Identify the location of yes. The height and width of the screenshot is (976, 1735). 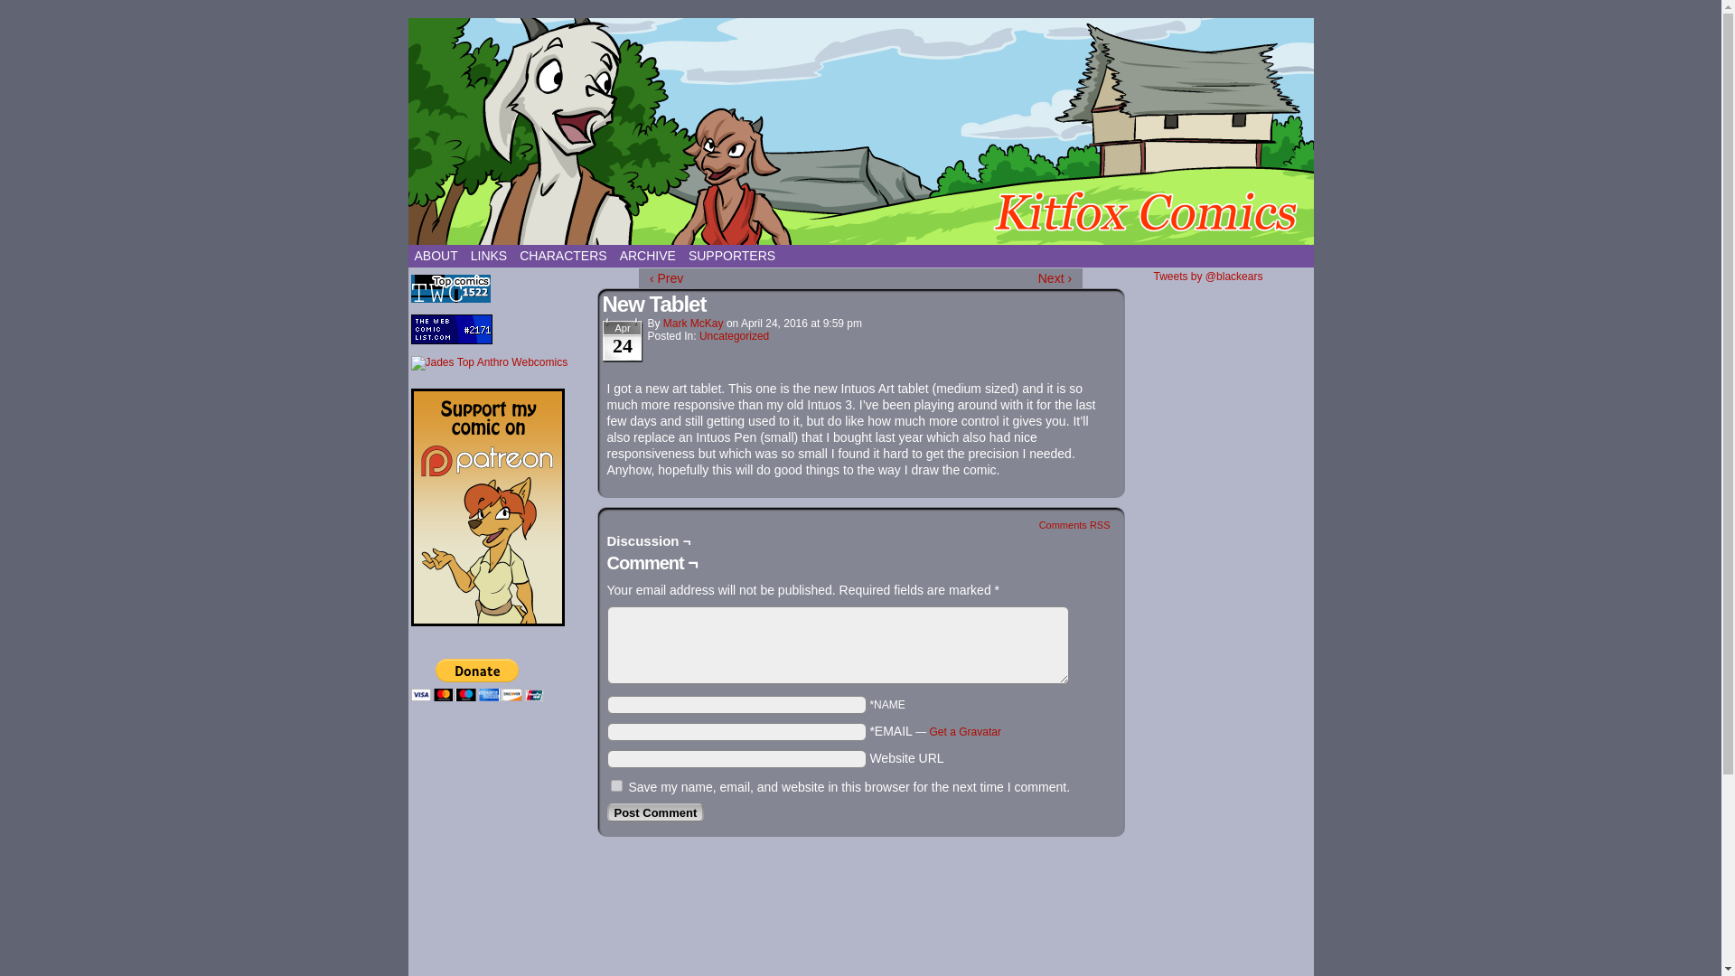
(616, 784).